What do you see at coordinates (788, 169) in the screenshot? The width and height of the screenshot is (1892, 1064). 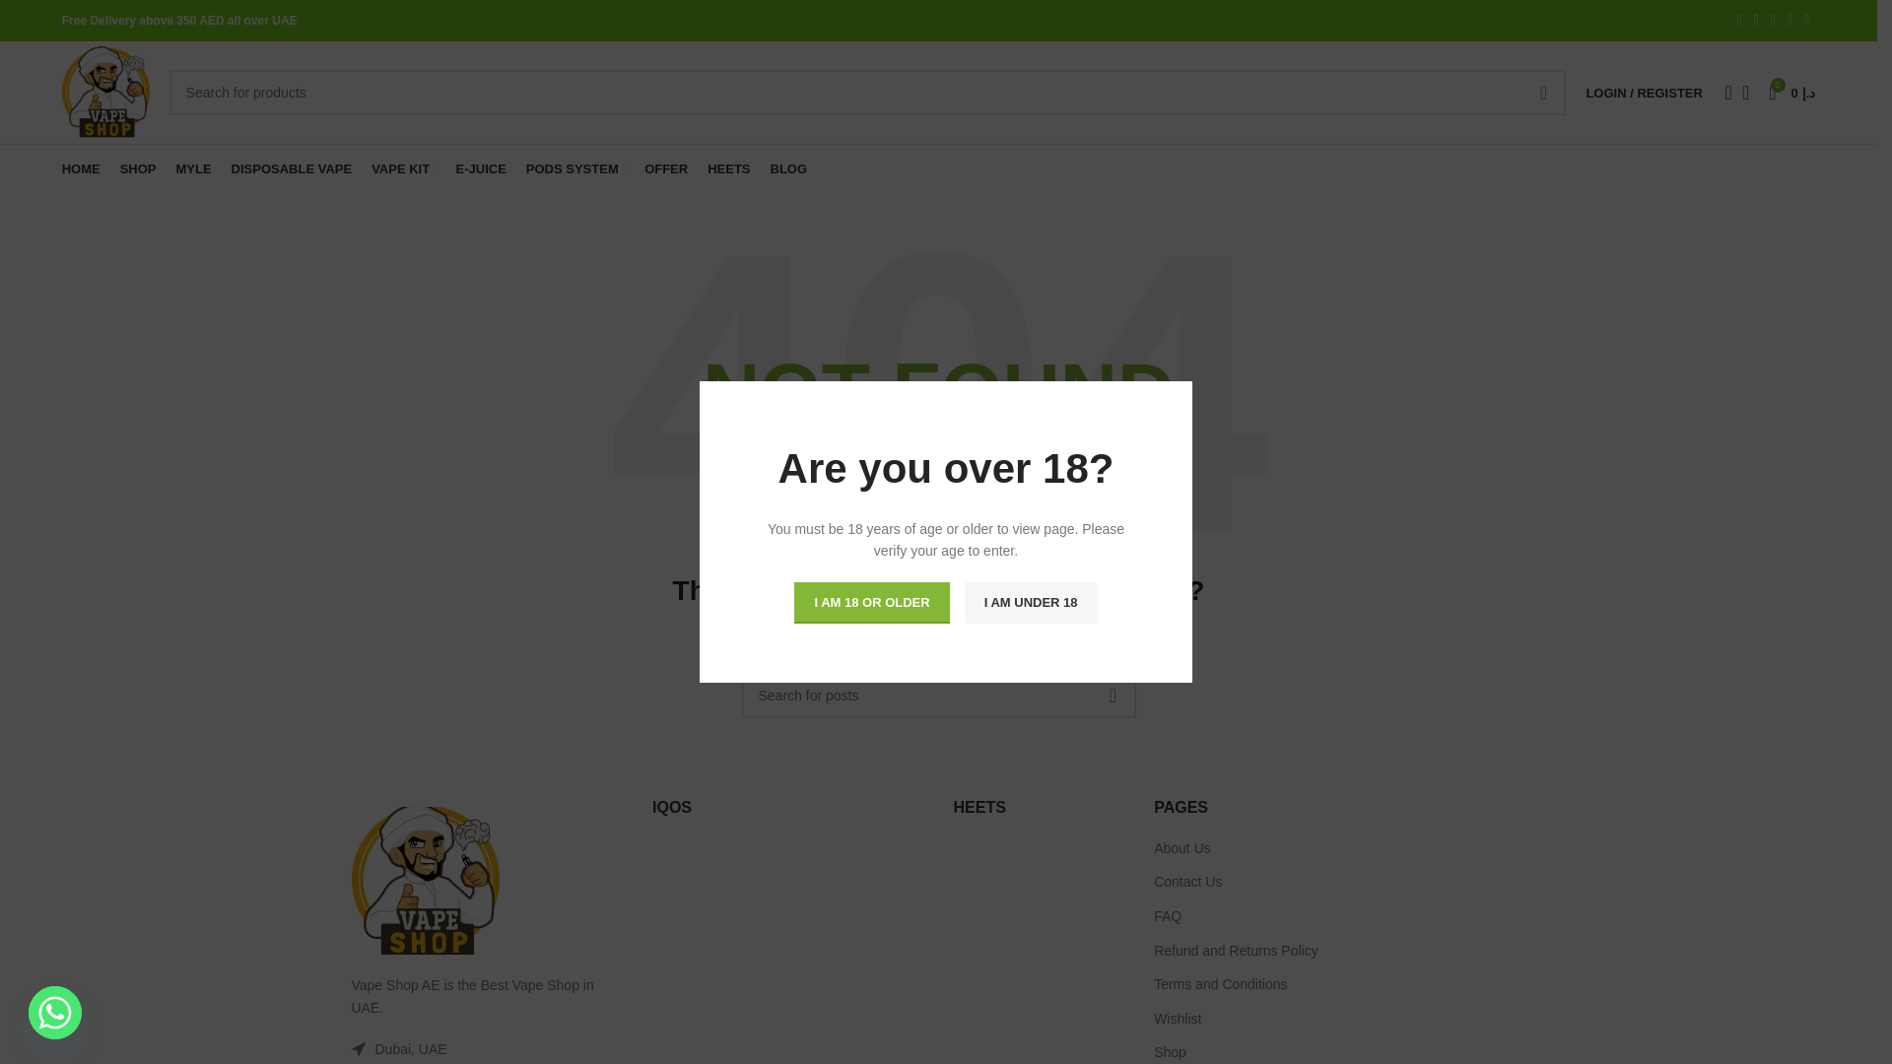 I see `BLOG` at bounding box center [788, 169].